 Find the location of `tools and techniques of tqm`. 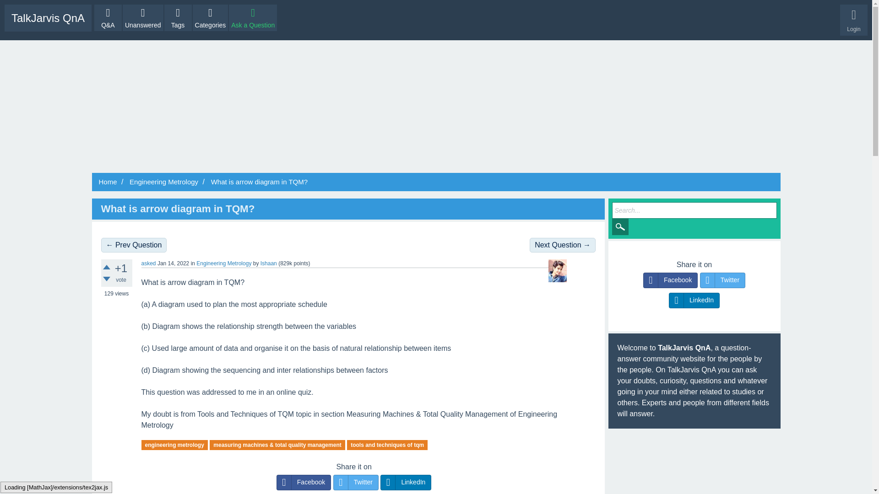

tools and techniques of tqm is located at coordinates (387, 445).